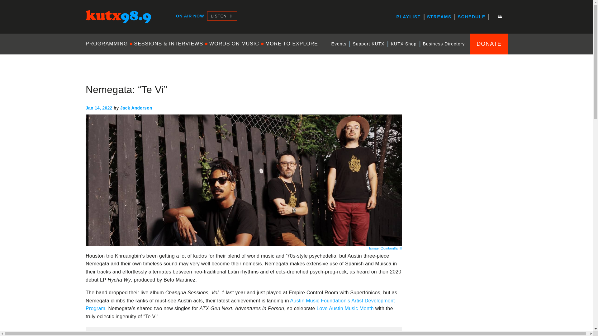 The image size is (598, 336). I want to click on PROGRAMMING, so click(108, 44).